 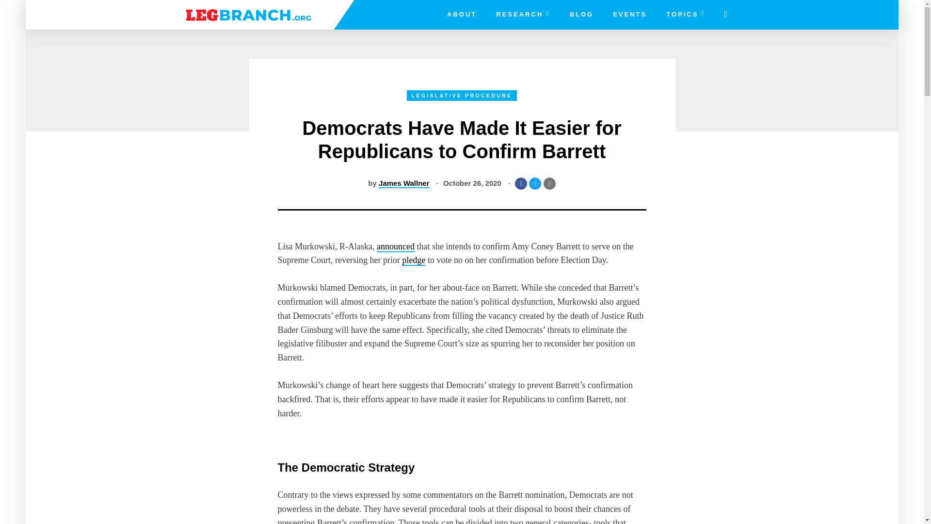 I want to click on ABOUT, so click(x=462, y=15).